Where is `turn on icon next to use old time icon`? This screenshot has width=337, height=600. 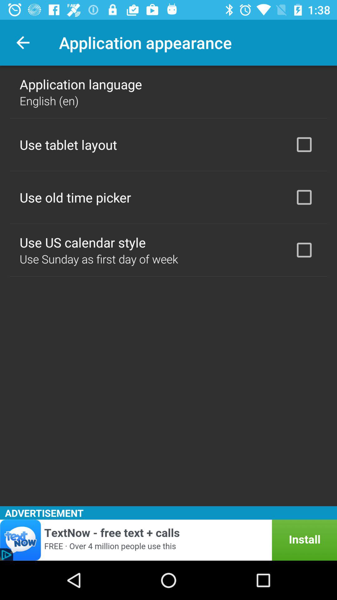
turn on icon next to use old time icon is located at coordinates (304, 197).